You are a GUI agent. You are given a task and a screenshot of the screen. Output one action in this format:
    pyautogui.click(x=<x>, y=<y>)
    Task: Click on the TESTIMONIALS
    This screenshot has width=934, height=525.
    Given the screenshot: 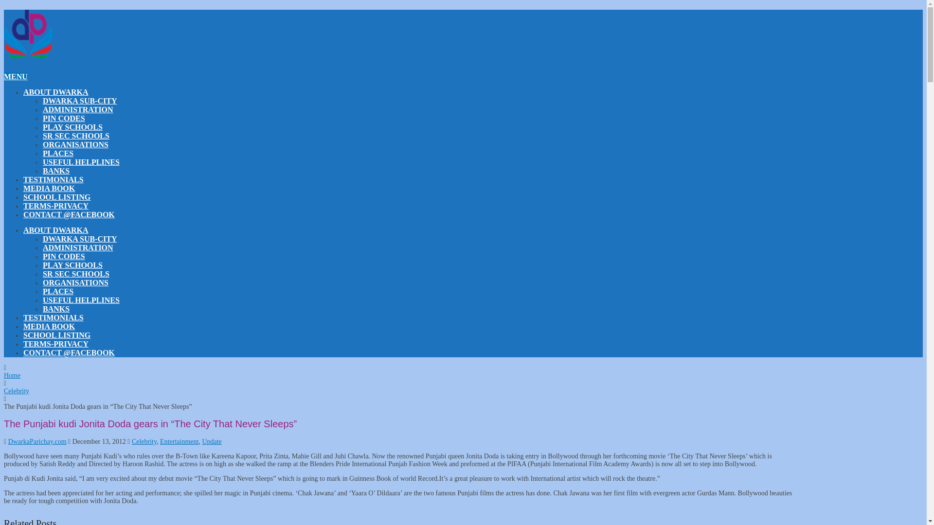 What is the action you would take?
    pyautogui.click(x=54, y=179)
    